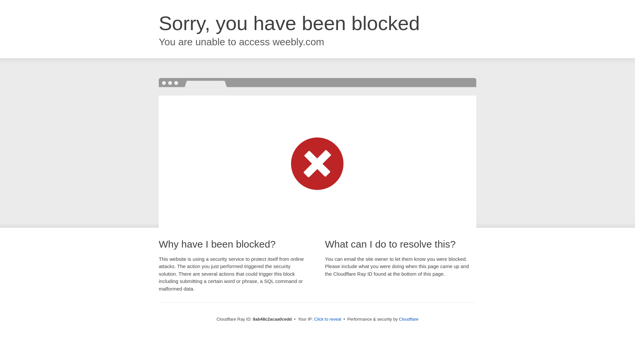 The width and height of the screenshot is (635, 357). Describe the element at coordinates (328, 319) in the screenshot. I see `Click to reveal` at that location.